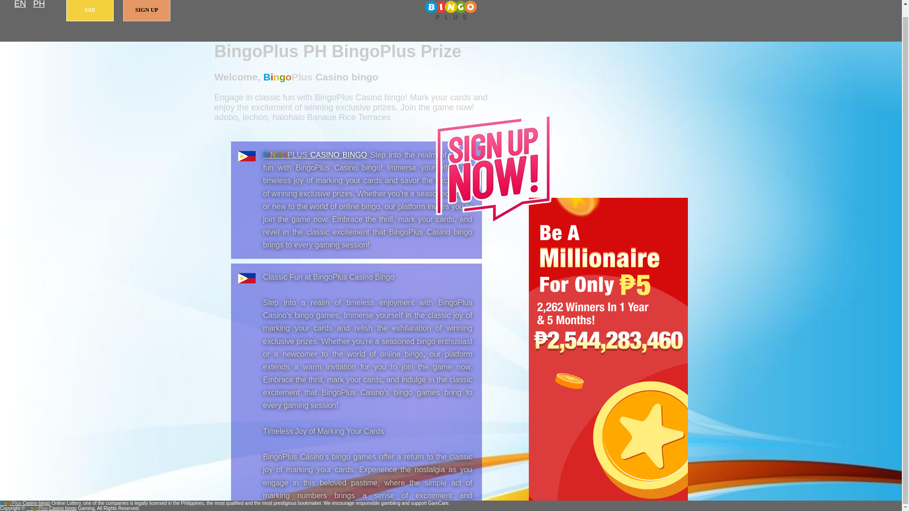 The height and width of the screenshot is (511, 909). I want to click on PH, so click(39, 5).